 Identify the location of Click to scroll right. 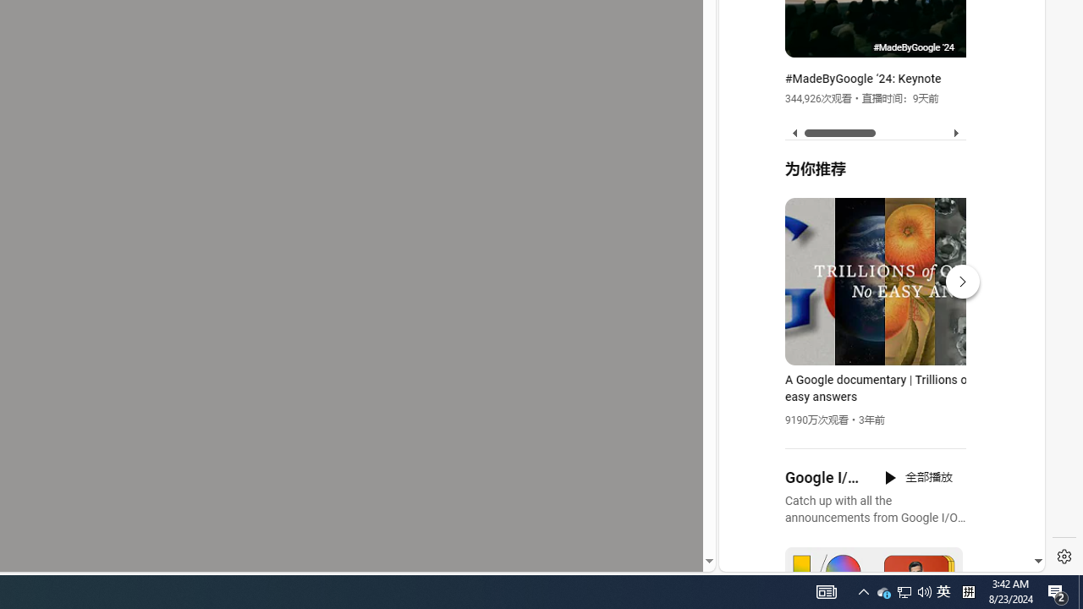
(1012, 71).